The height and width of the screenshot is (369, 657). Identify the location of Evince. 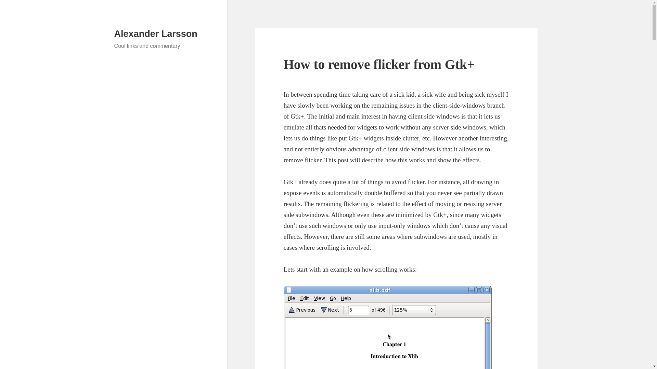
(387, 327).